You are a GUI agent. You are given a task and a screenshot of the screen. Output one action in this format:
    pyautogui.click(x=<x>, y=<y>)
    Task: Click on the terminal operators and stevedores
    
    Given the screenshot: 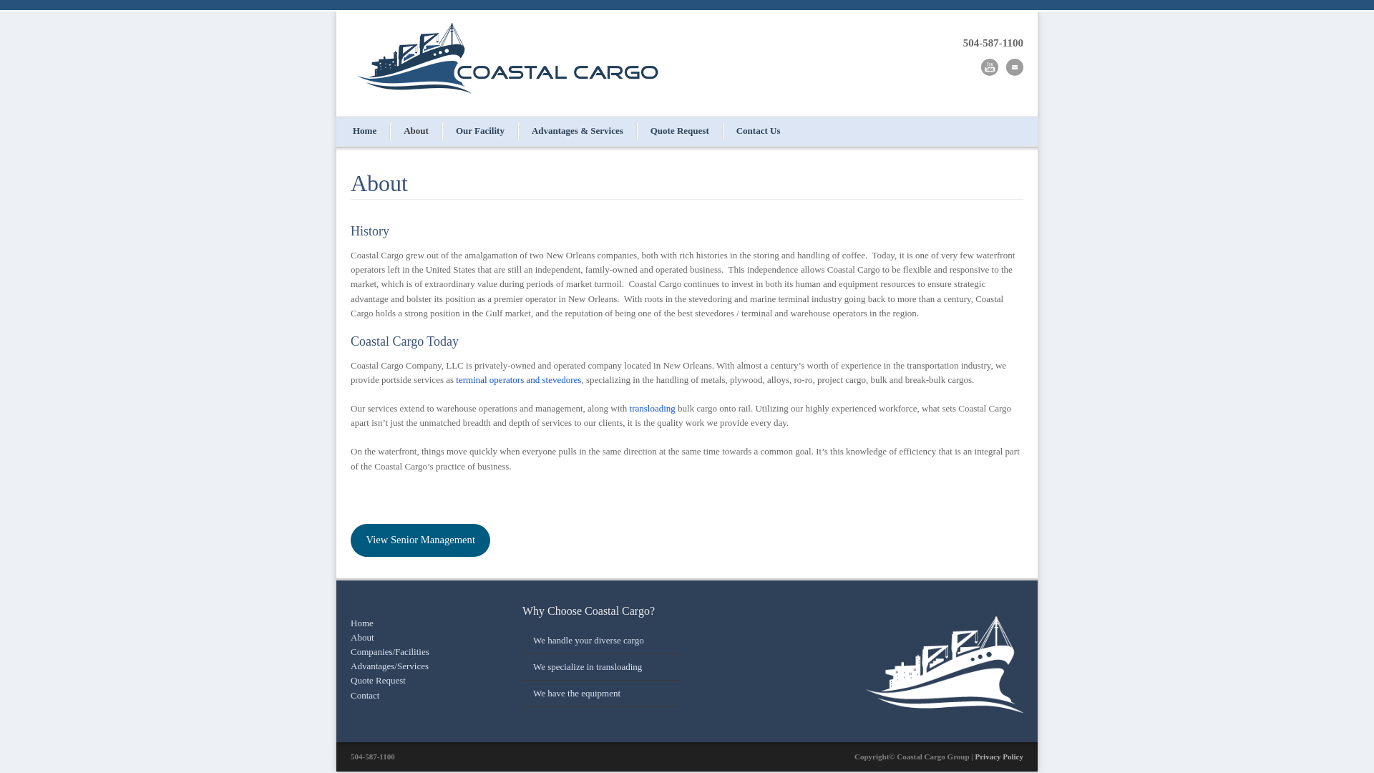 What is the action you would take?
    pyautogui.click(x=518, y=379)
    